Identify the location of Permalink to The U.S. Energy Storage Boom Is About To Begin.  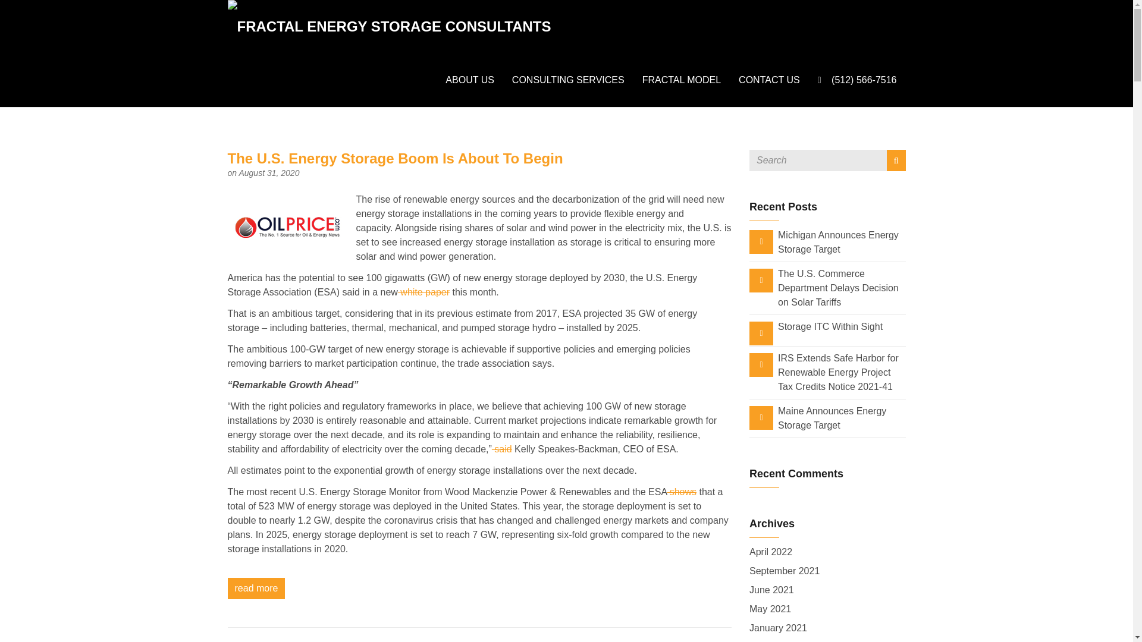
(395, 158).